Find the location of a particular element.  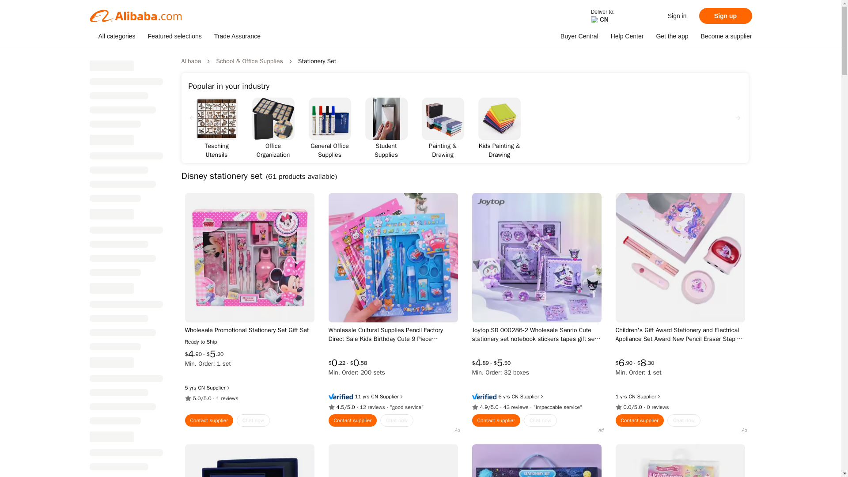

Wholesale Promotional Stationery Set Gift Set is located at coordinates (249, 330).